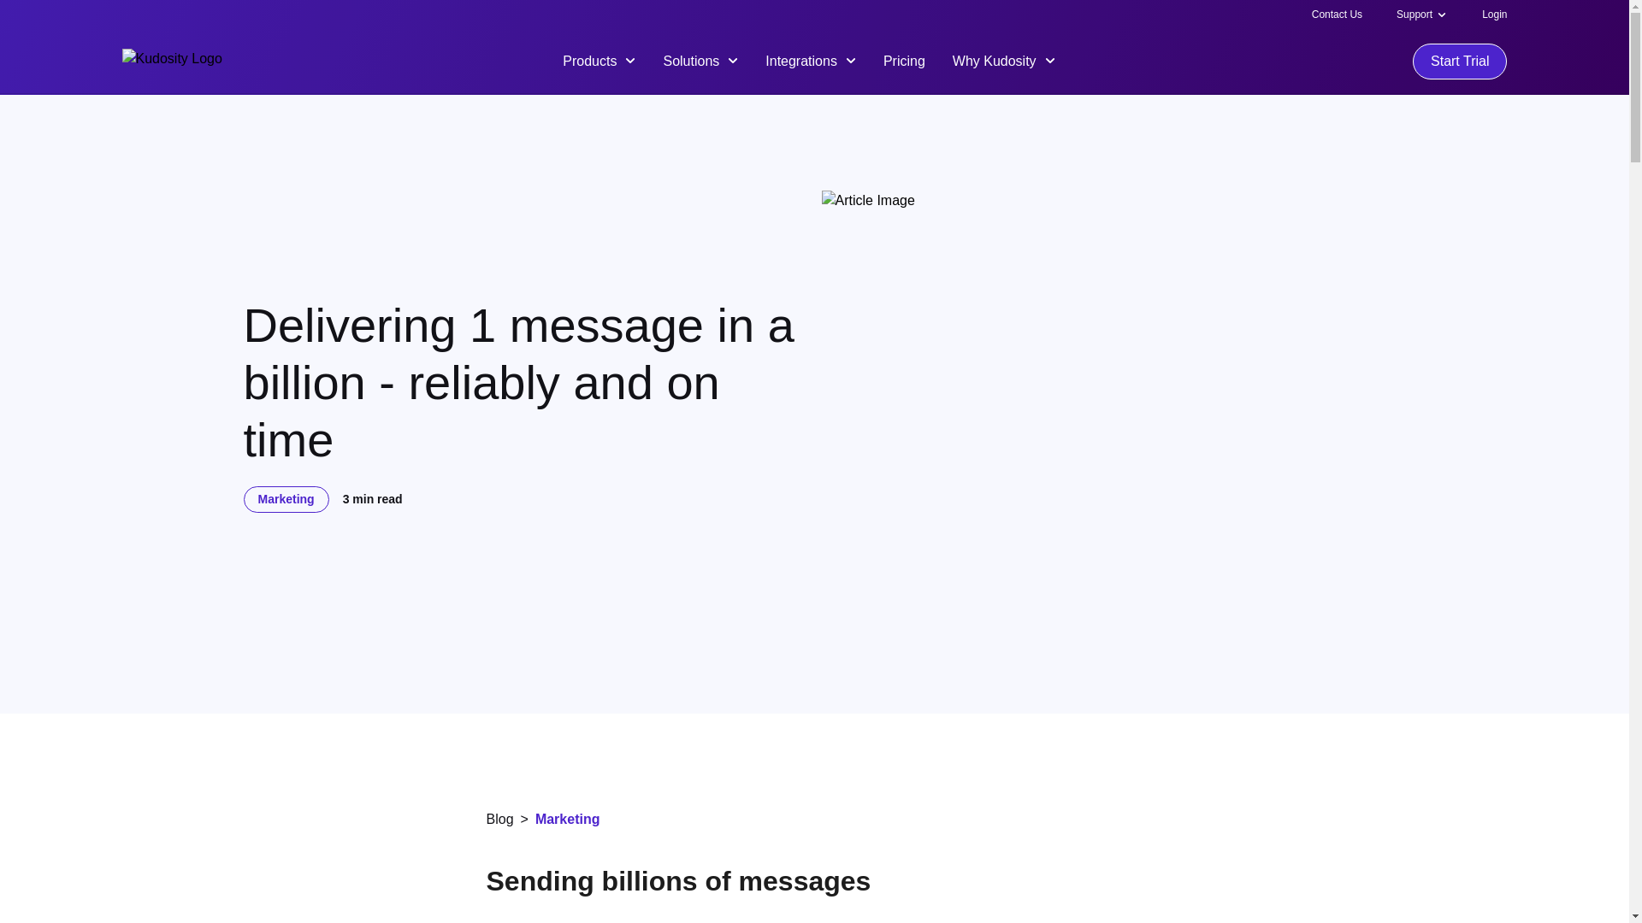  What do you see at coordinates (700, 60) in the screenshot?
I see `Solutions` at bounding box center [700, 60].